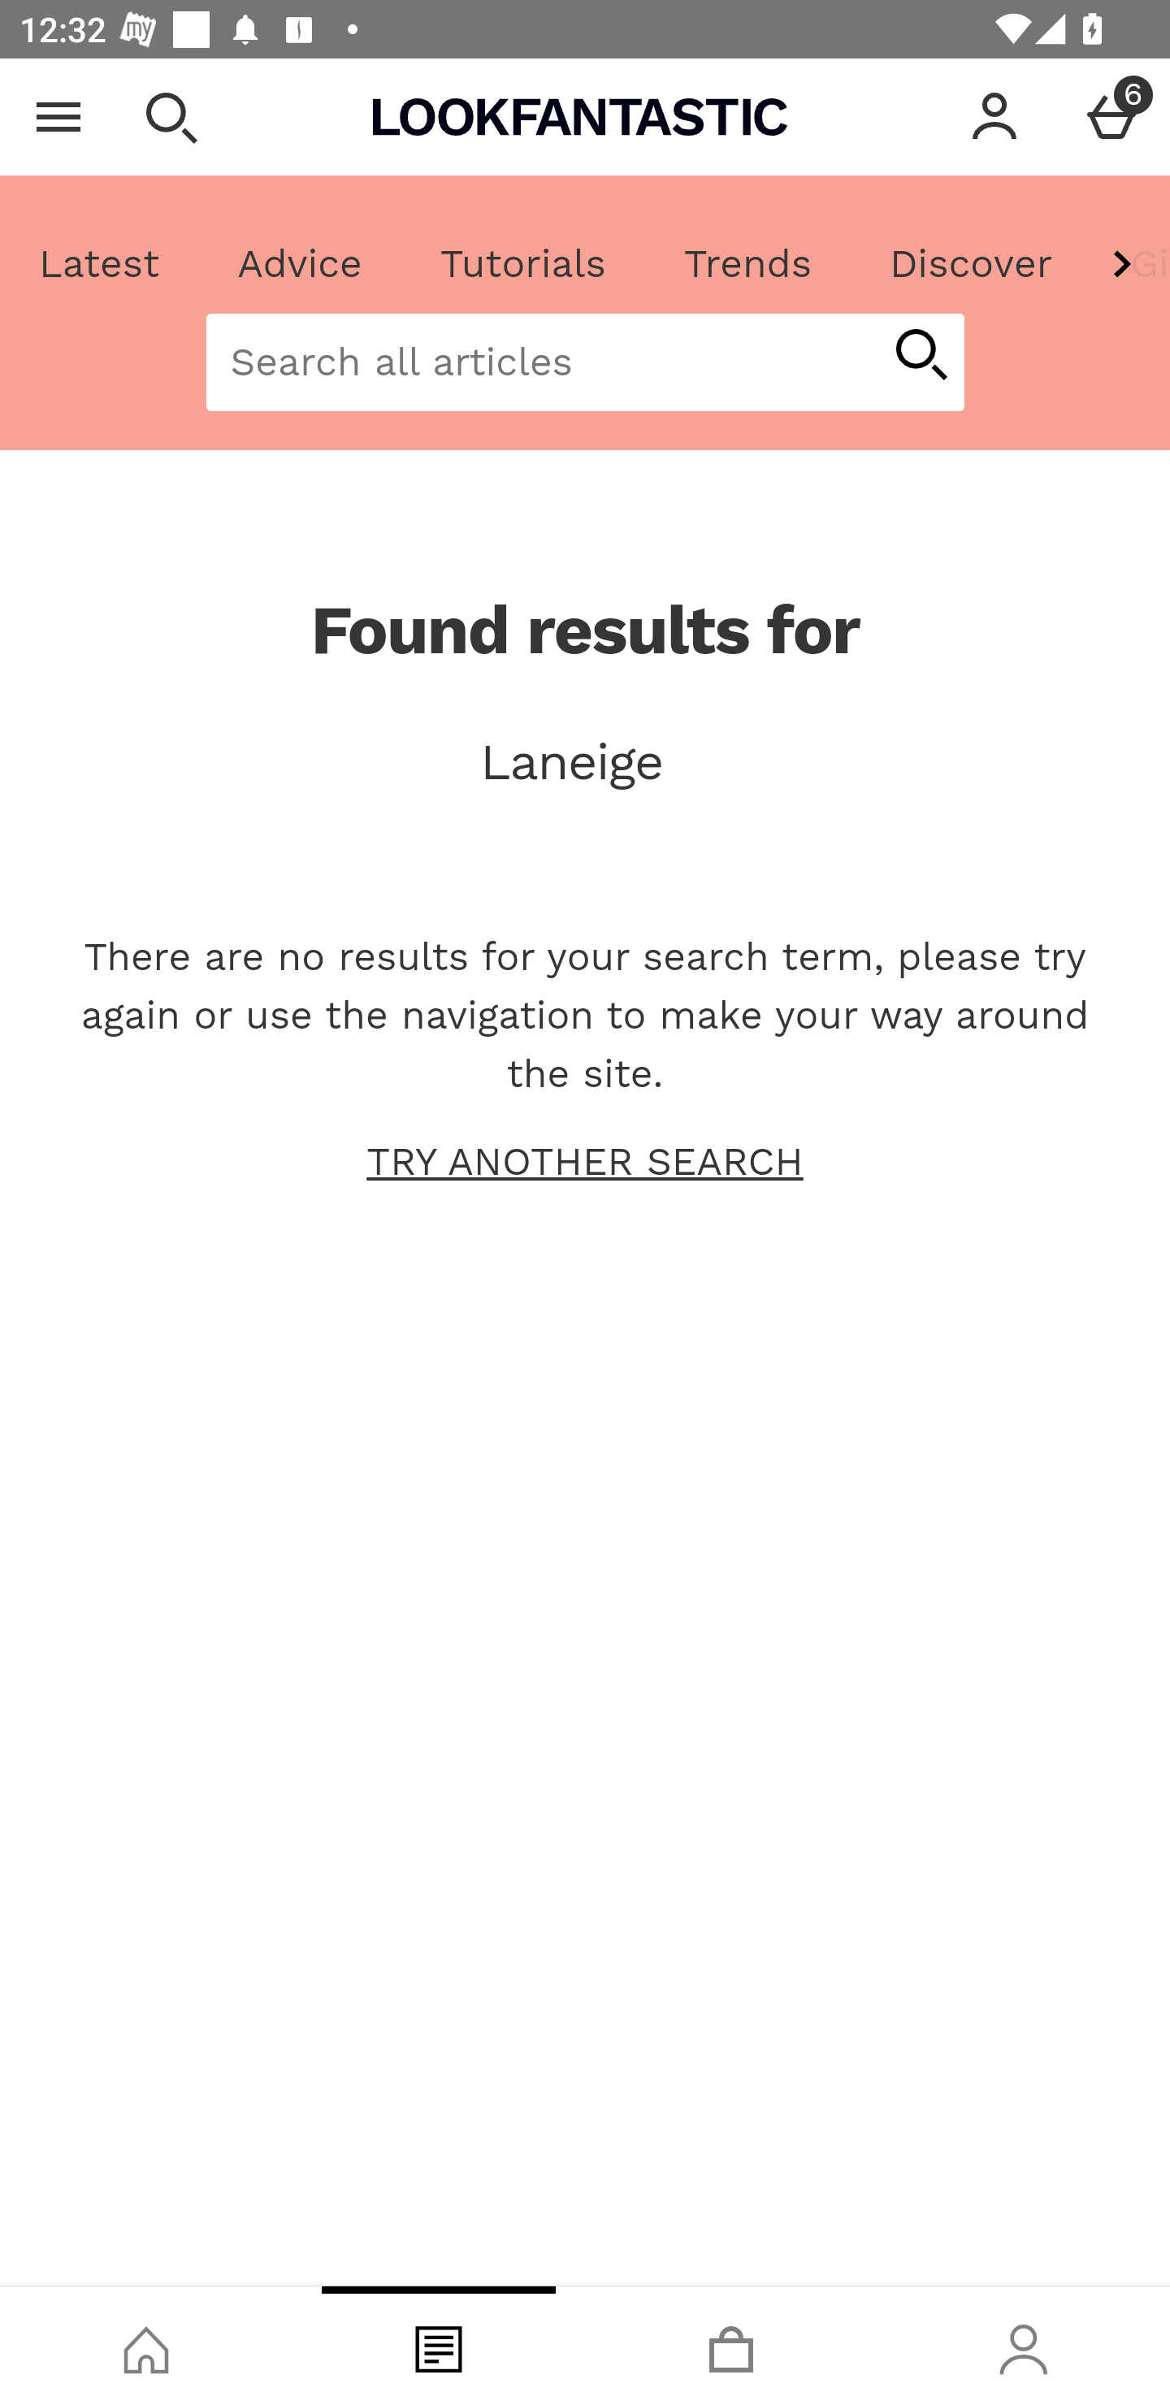 The height and width of the screenshot is (2405, 1170). What do you see at coordinates (439, 2346) in the screenshot?
I see `Blog, tab, 2 of 4` at bounding box center [439, 2346].